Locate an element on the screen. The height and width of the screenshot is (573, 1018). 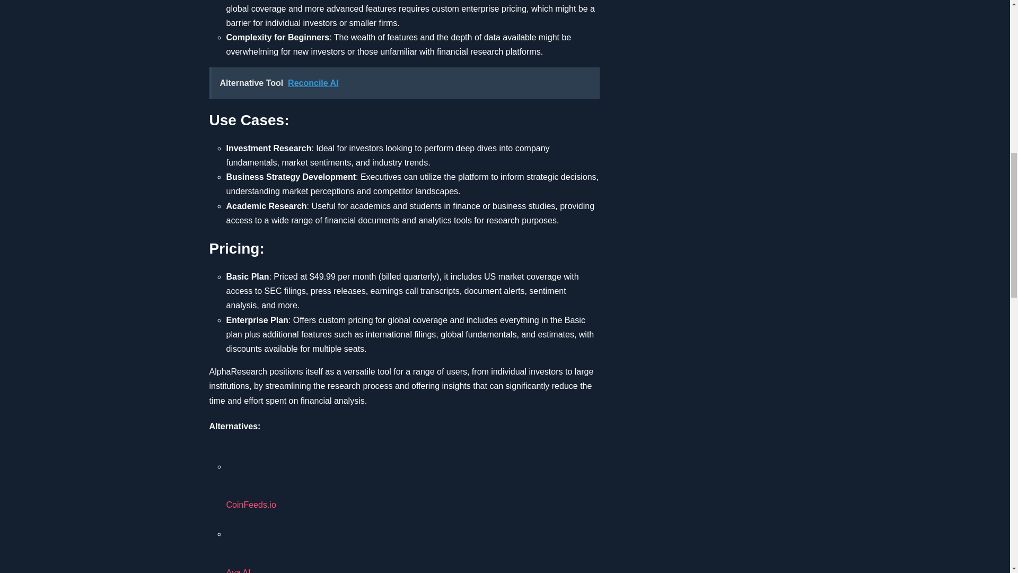
Alternative Tool  Reconcile AI is located at coordinates (404, 83).